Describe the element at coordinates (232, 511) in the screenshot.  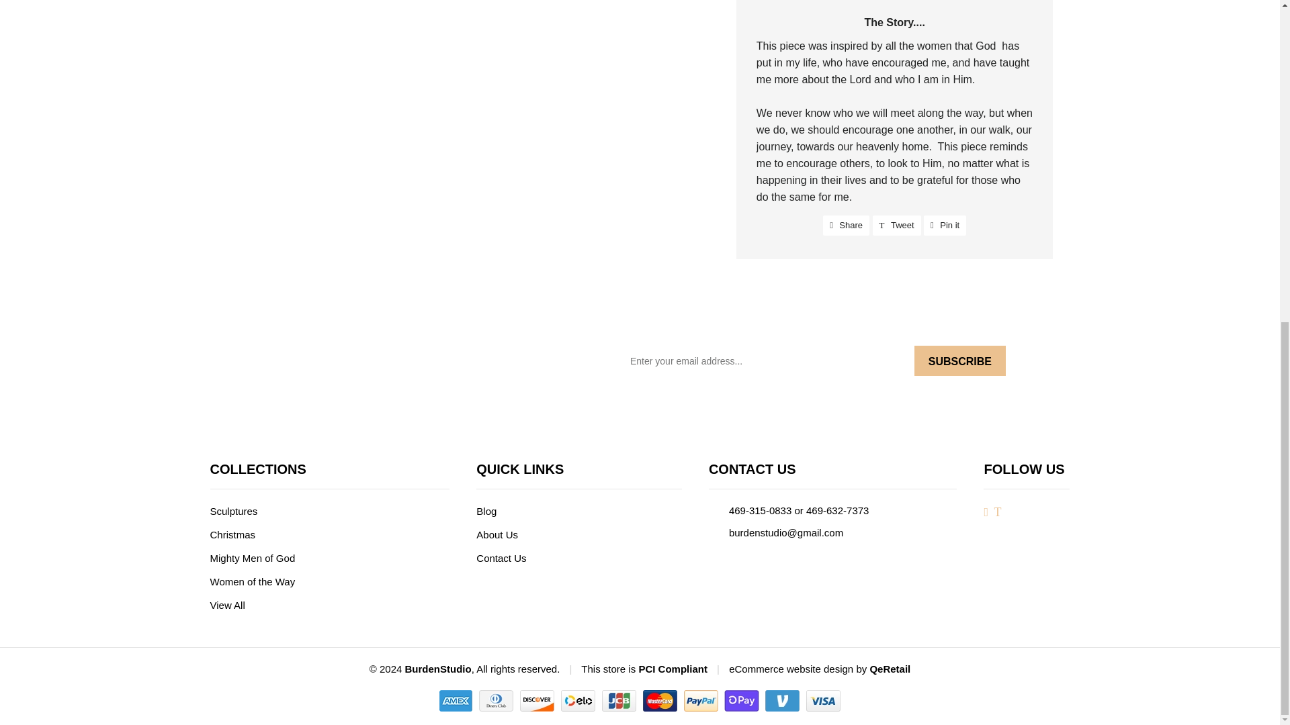
I see `Pin on Pinterest` at that location.